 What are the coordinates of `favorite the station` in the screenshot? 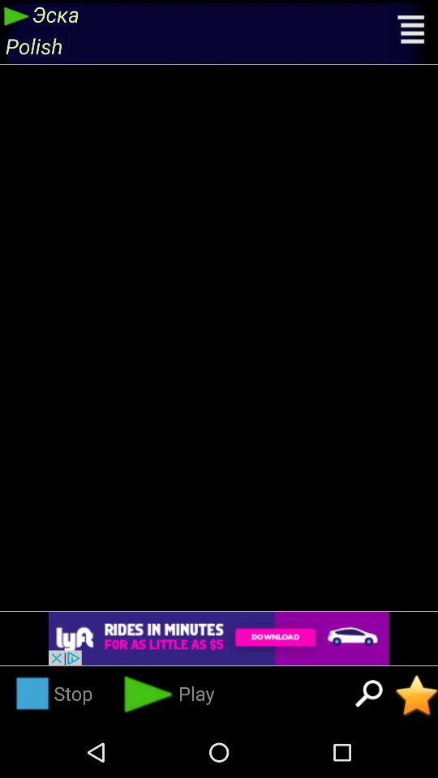 It's located at (417, 695).